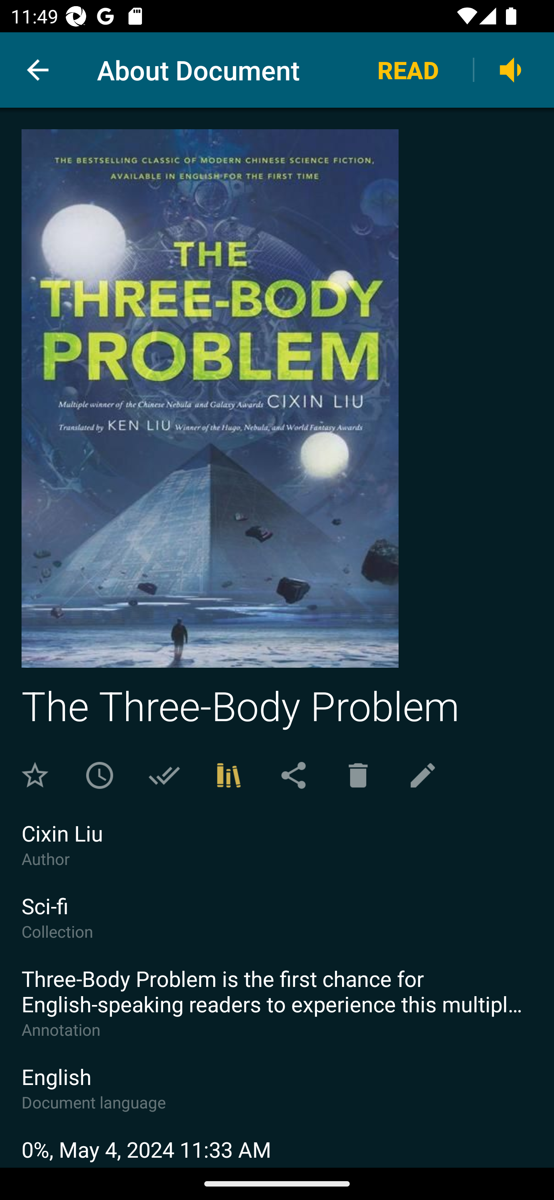 The height and width of the screenshot is (1200, 554). Describe the element at coordinates (35, 775) in the screenshot. I see `Add to Favorites` at that location.